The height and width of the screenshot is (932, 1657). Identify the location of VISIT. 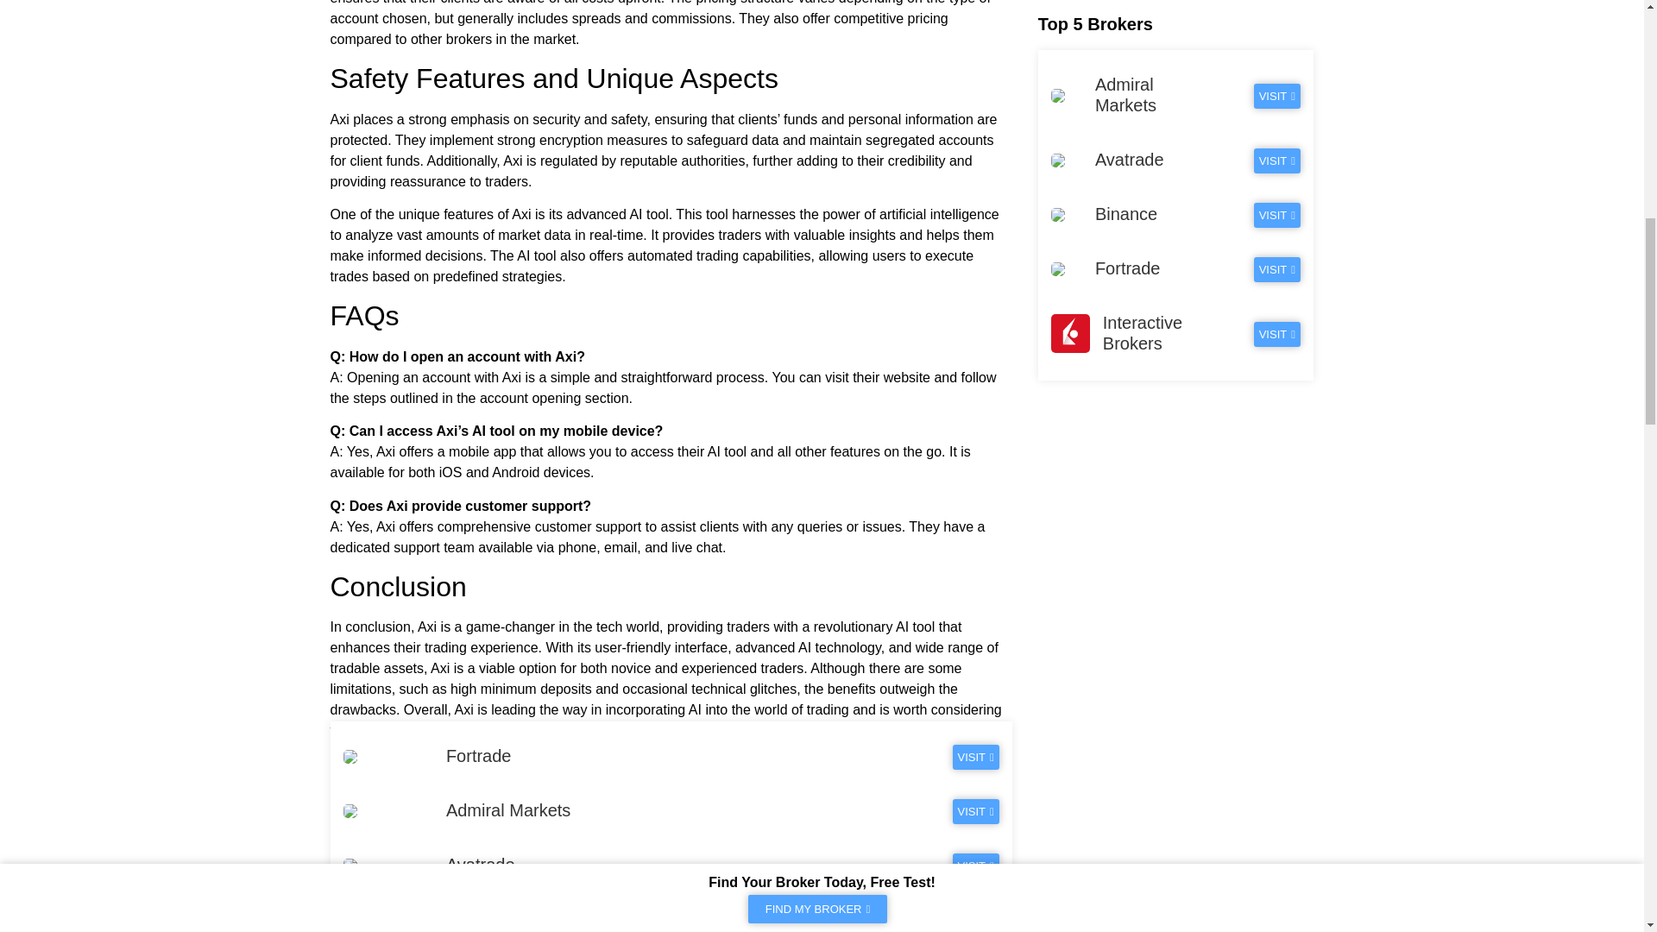
(975, 920).